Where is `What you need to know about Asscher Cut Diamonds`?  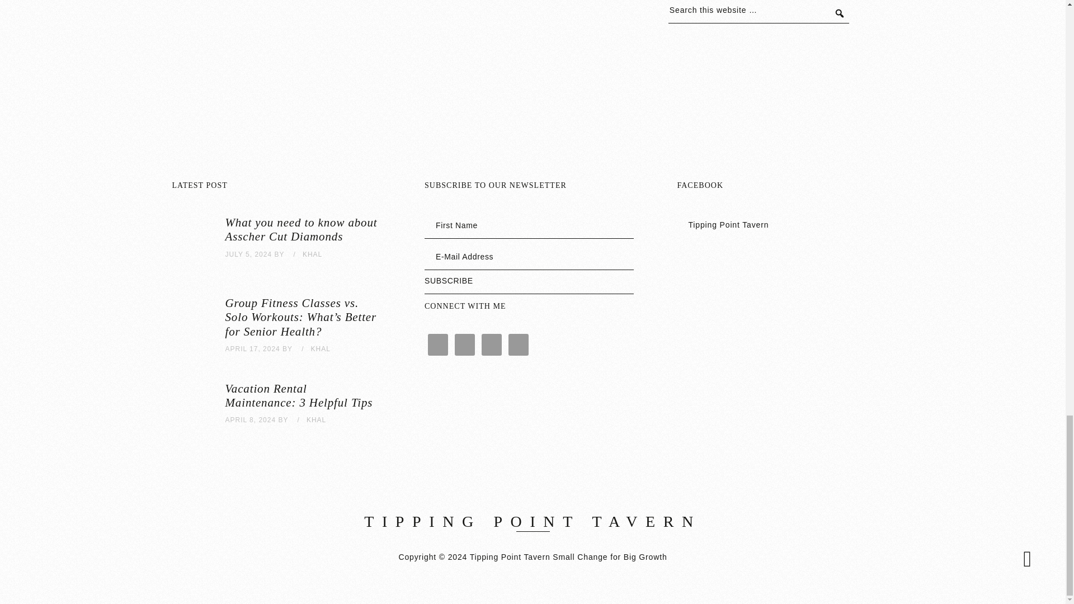
What you need to know about Asscher Cut Diamonds is located at coordinates (300, 229).